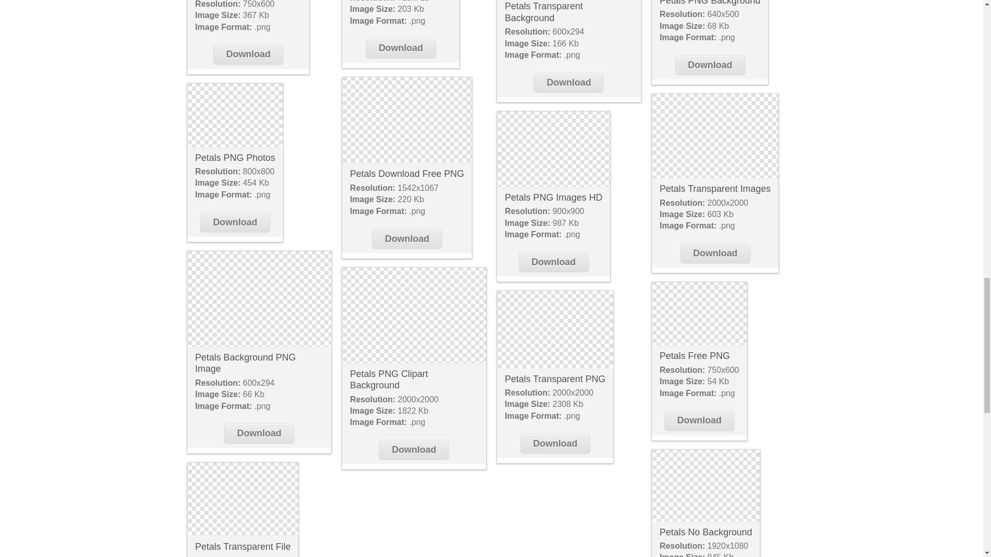  What do you see at coordinates (389, 380) in the screenshot?
I see `Petals PNG Clipart Background` at bounding box center [389, 380].